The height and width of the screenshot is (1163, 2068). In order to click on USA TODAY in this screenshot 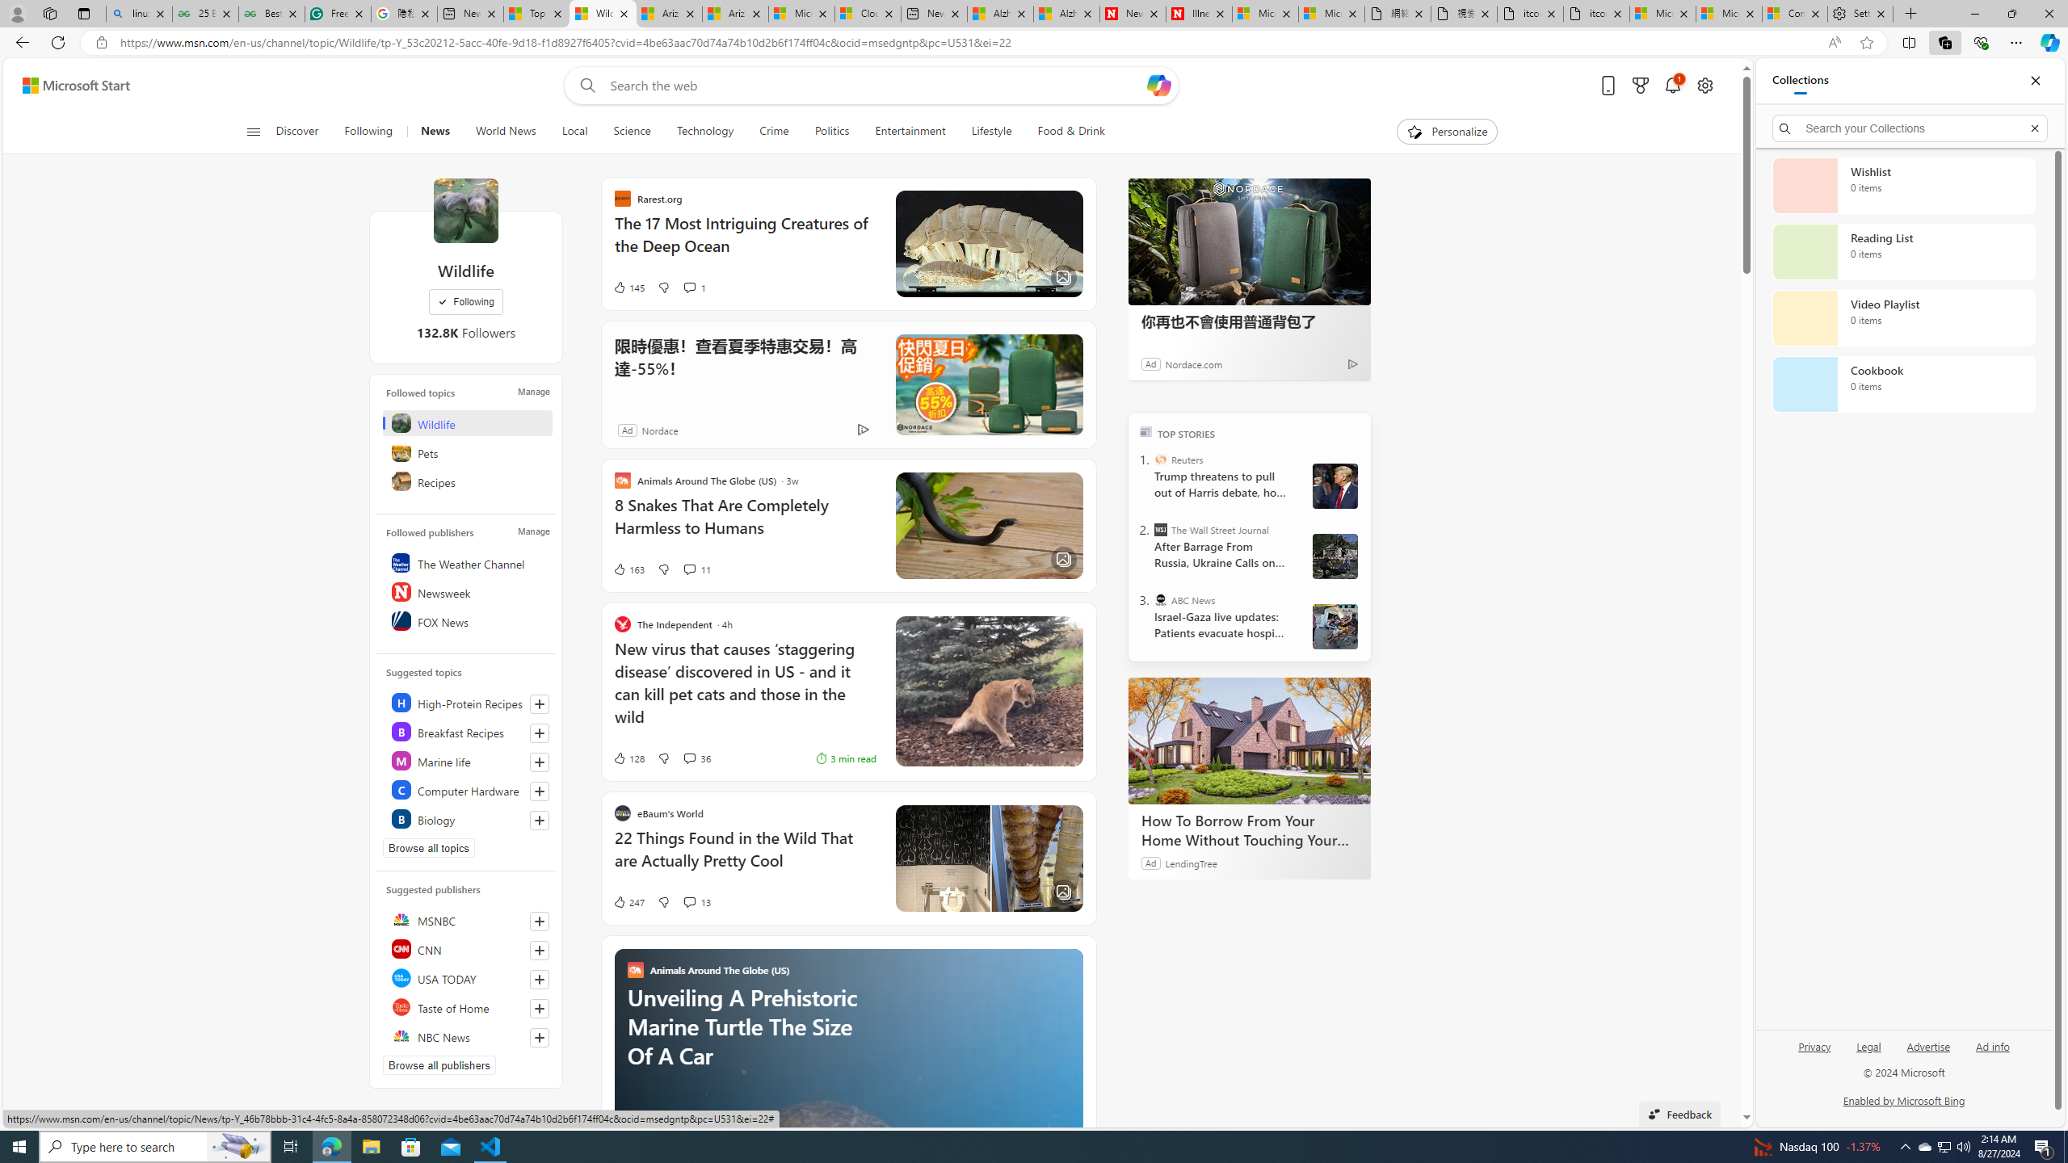, I will do `click(467, 977)`.